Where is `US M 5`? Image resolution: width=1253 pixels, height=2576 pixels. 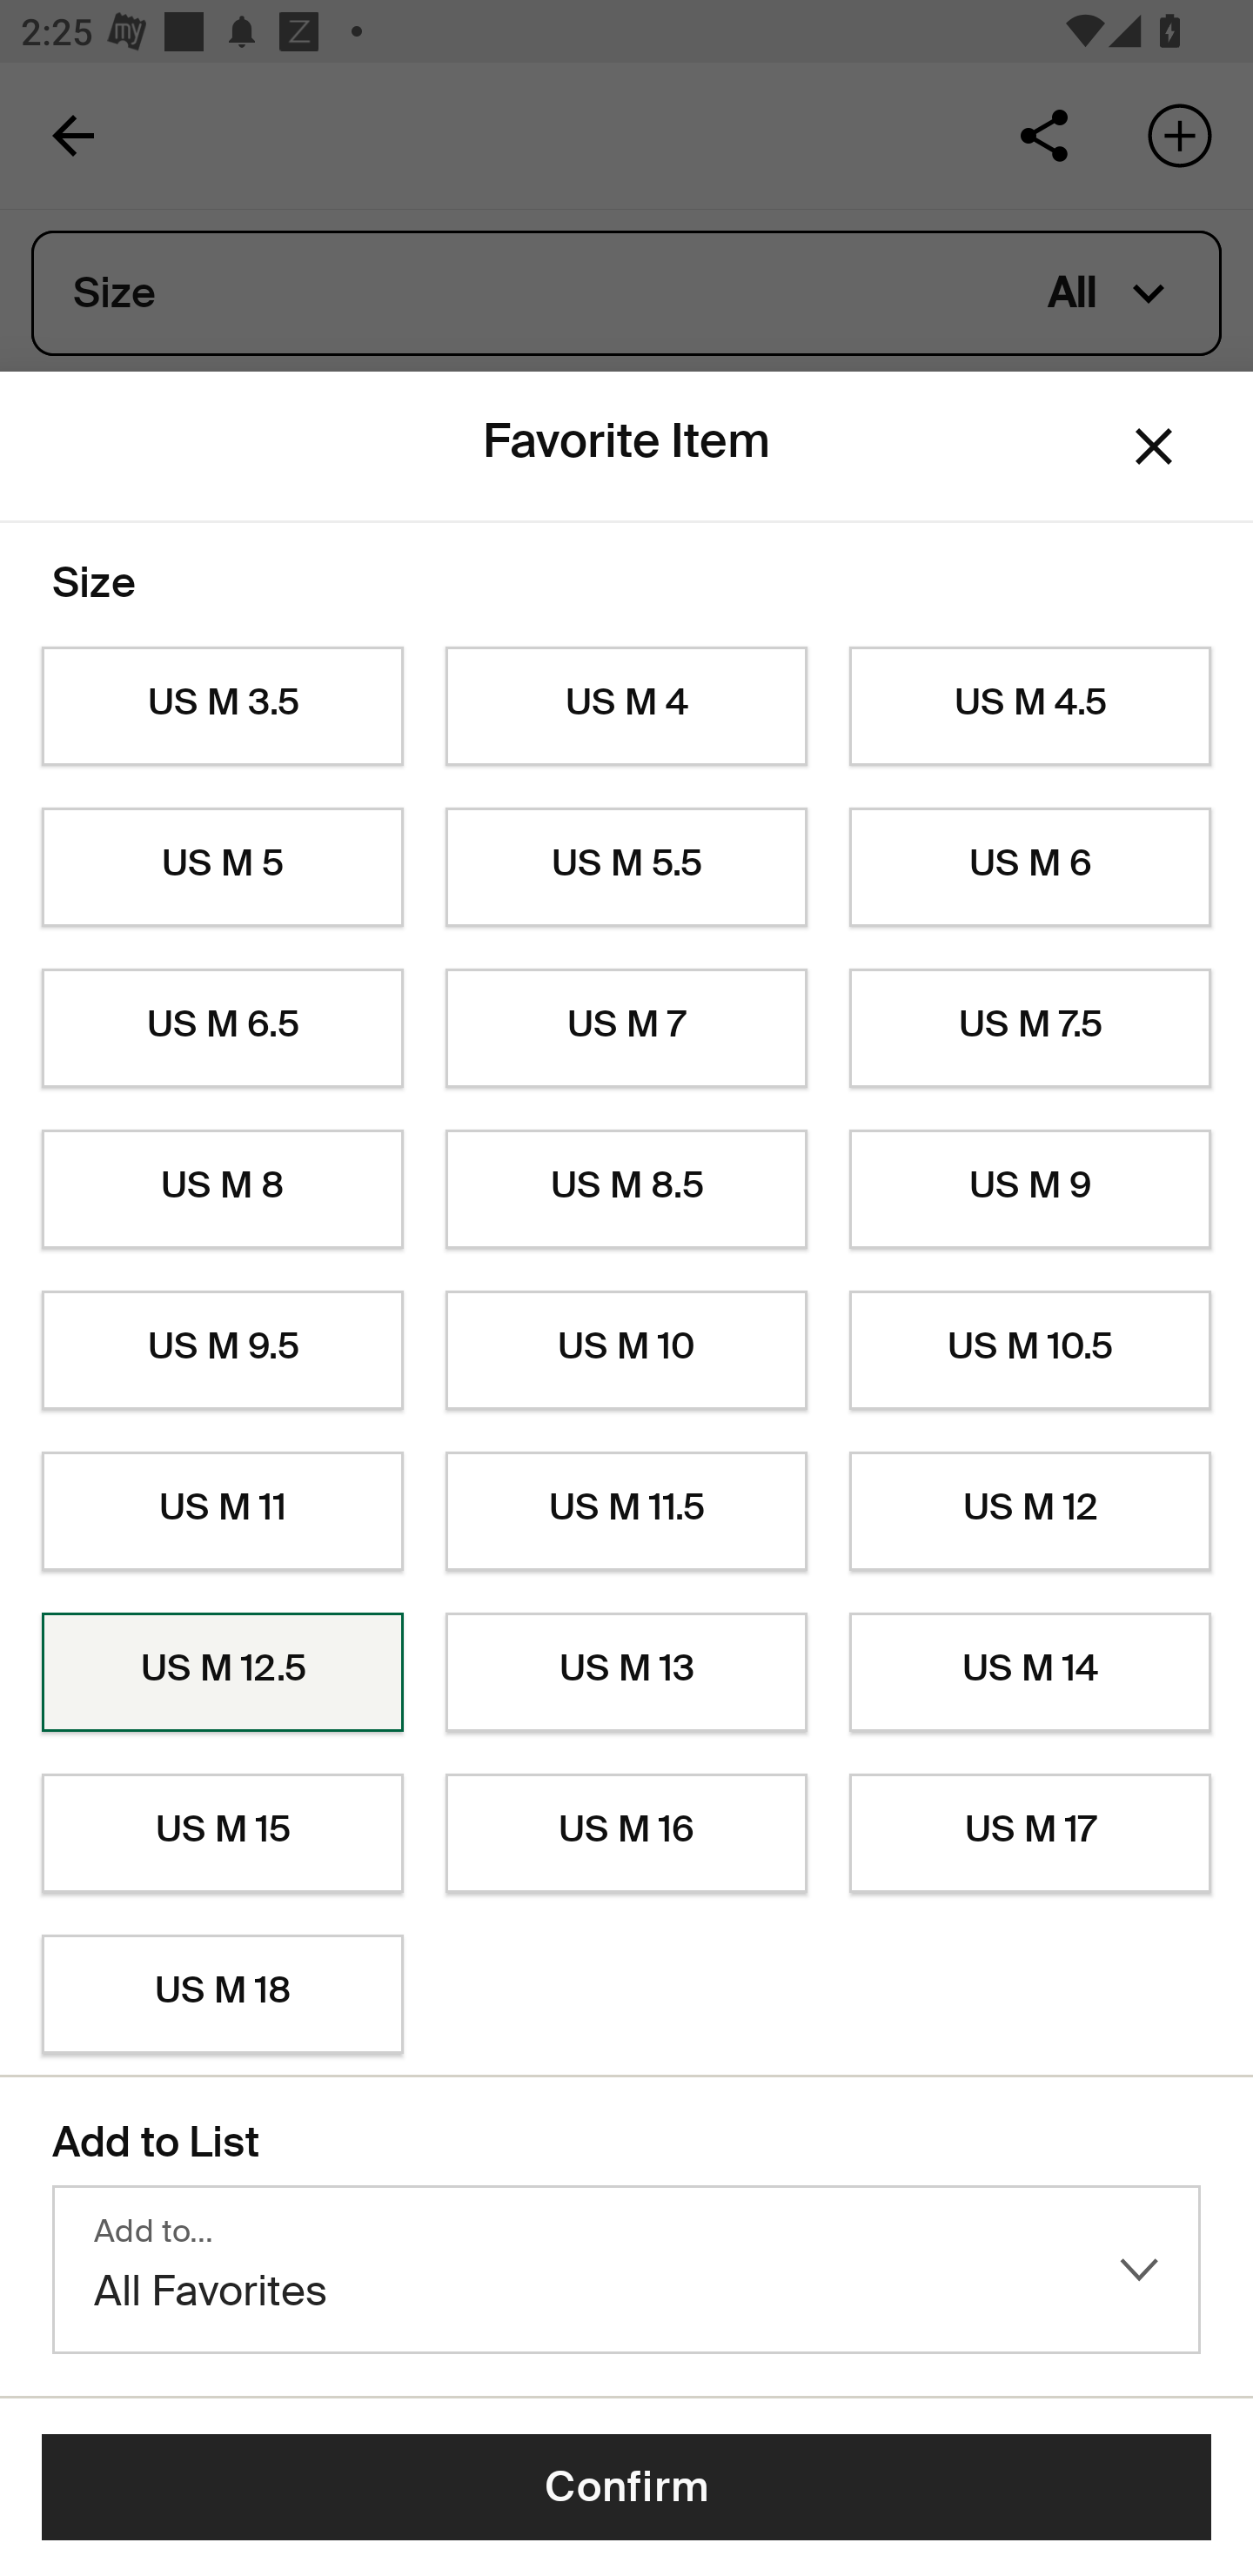
US M 5 is located at coordinates (222, 867).